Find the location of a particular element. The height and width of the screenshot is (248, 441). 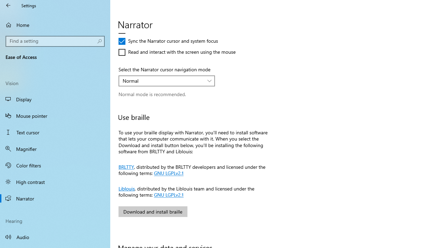

Search box, Find a setting is located at coordinates (55, 41).